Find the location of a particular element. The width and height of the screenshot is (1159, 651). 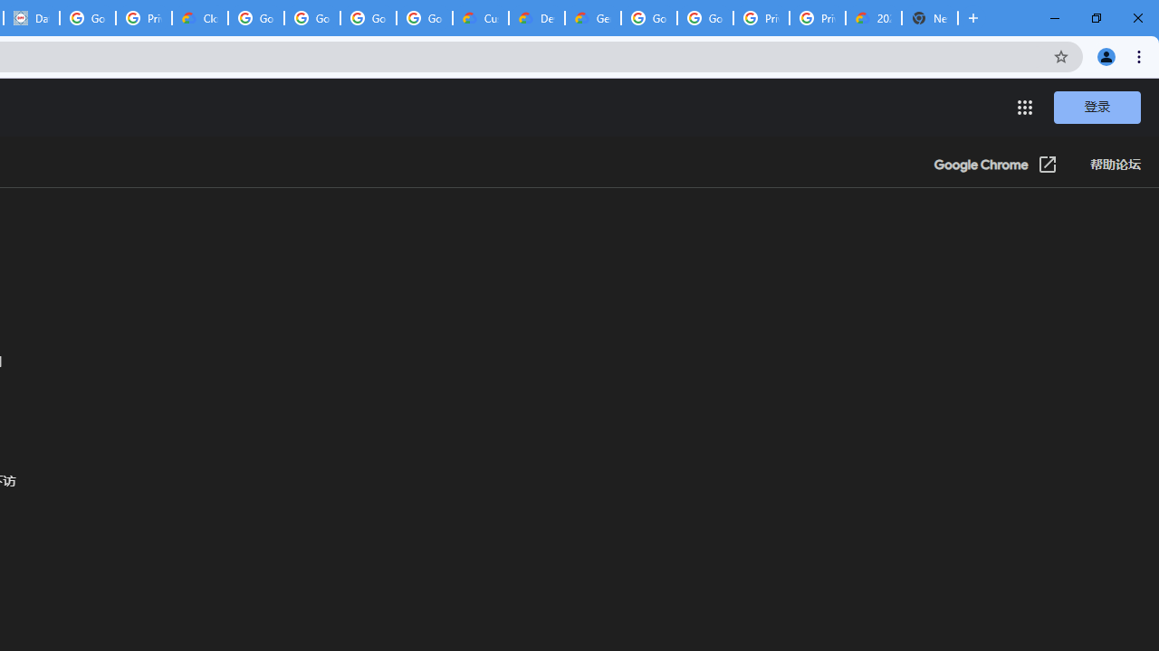

Customer Care | Google Cloud is located at coordinates (480, 18).